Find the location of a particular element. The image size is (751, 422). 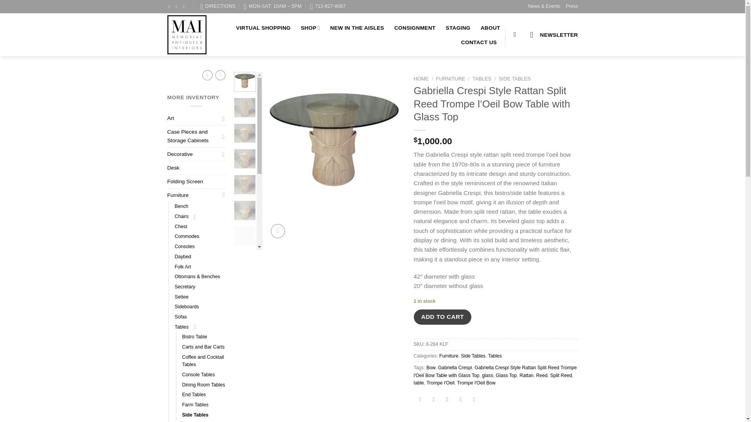

CONSIGNMENT is located at coordinates (415, 28).